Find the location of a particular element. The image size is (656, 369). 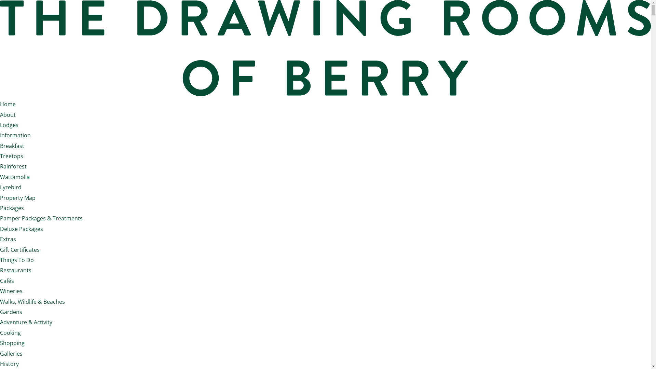

Extras is located at coordinates (8, 239).